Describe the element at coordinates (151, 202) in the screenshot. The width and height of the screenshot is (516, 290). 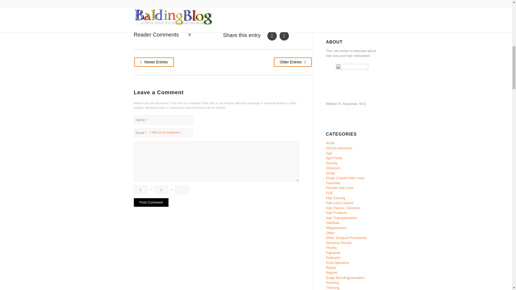
I see `Post Comment` at that location.